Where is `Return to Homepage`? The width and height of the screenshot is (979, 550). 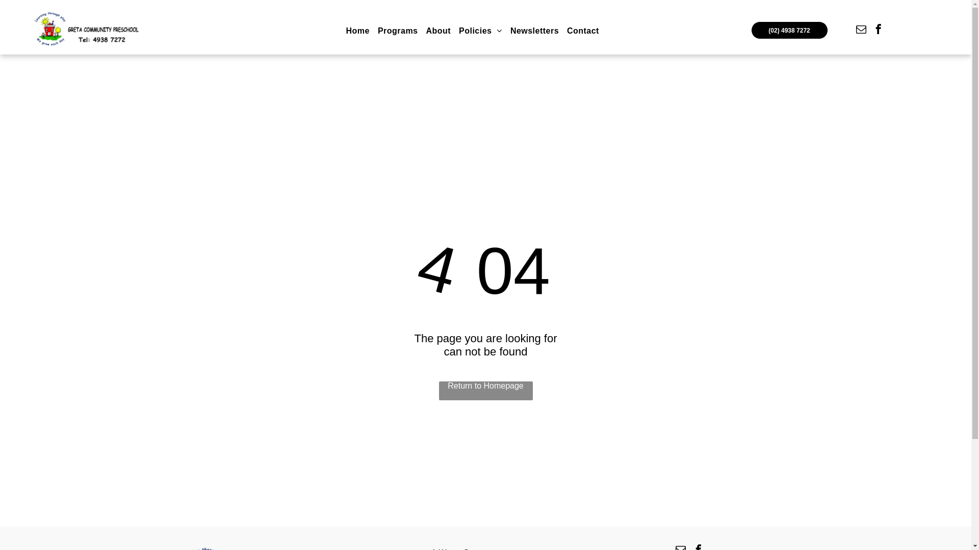 Return to Homepage is located at coordinates (485, 391).